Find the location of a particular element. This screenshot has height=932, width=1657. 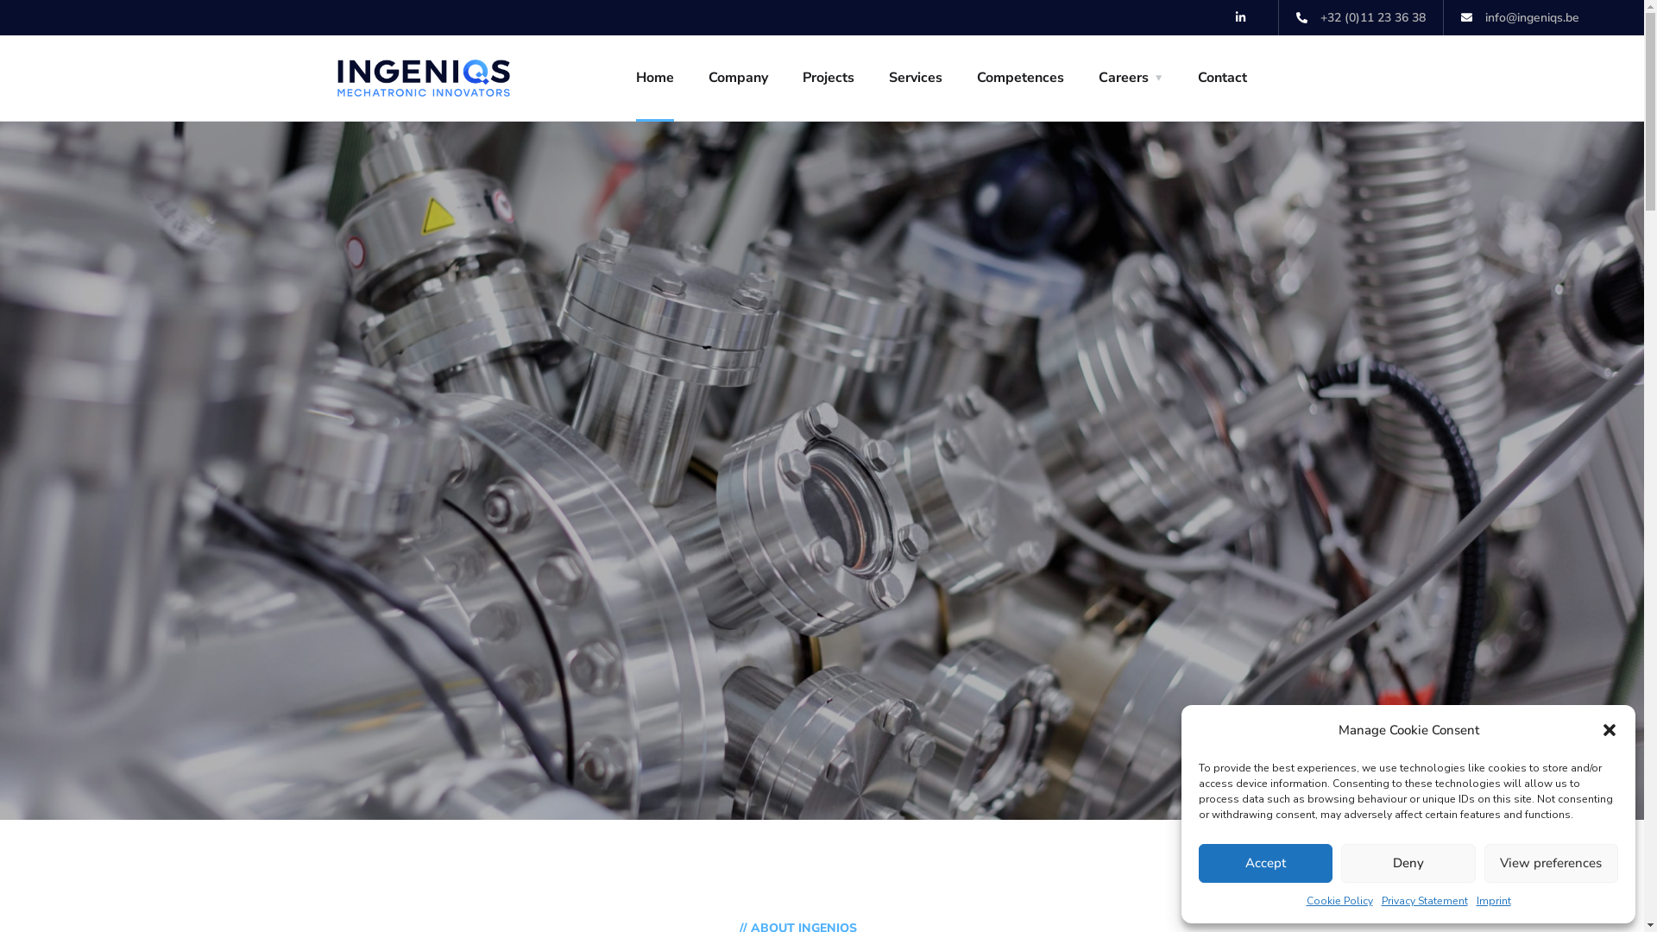

Accept is located at coordinates (1265, 863).